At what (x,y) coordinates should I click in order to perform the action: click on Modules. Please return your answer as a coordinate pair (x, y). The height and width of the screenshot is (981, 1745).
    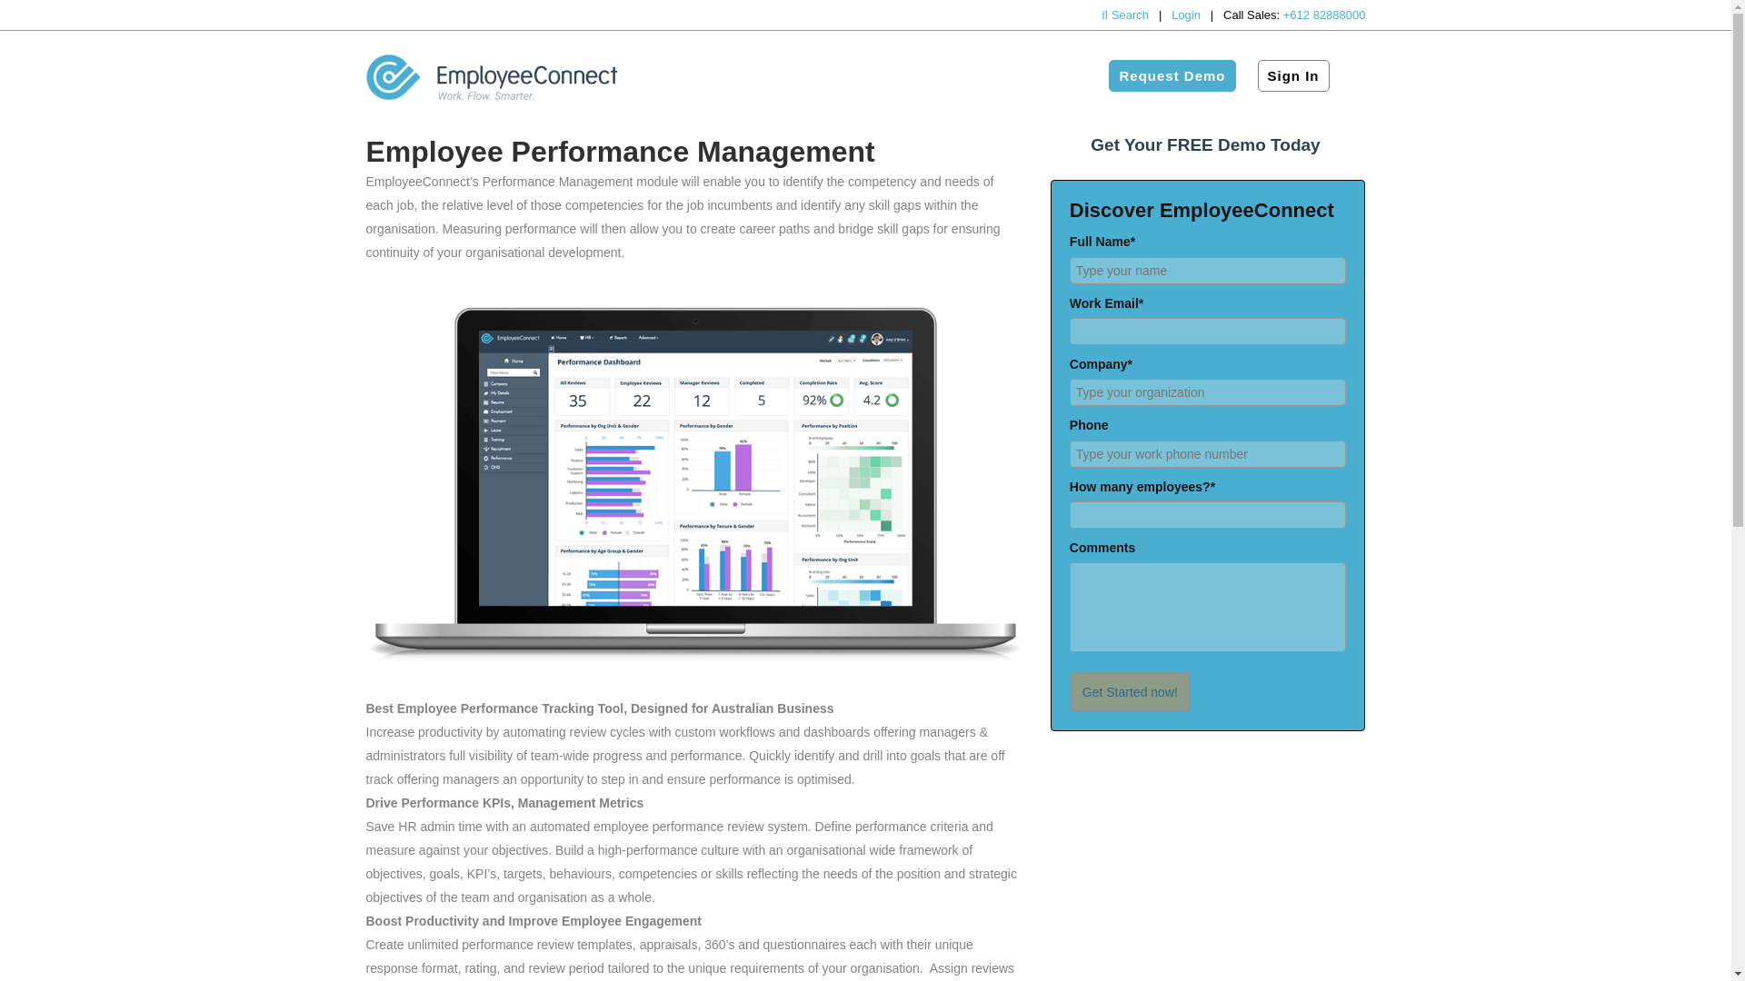
    Looking at the image, I should click on (720, 75).